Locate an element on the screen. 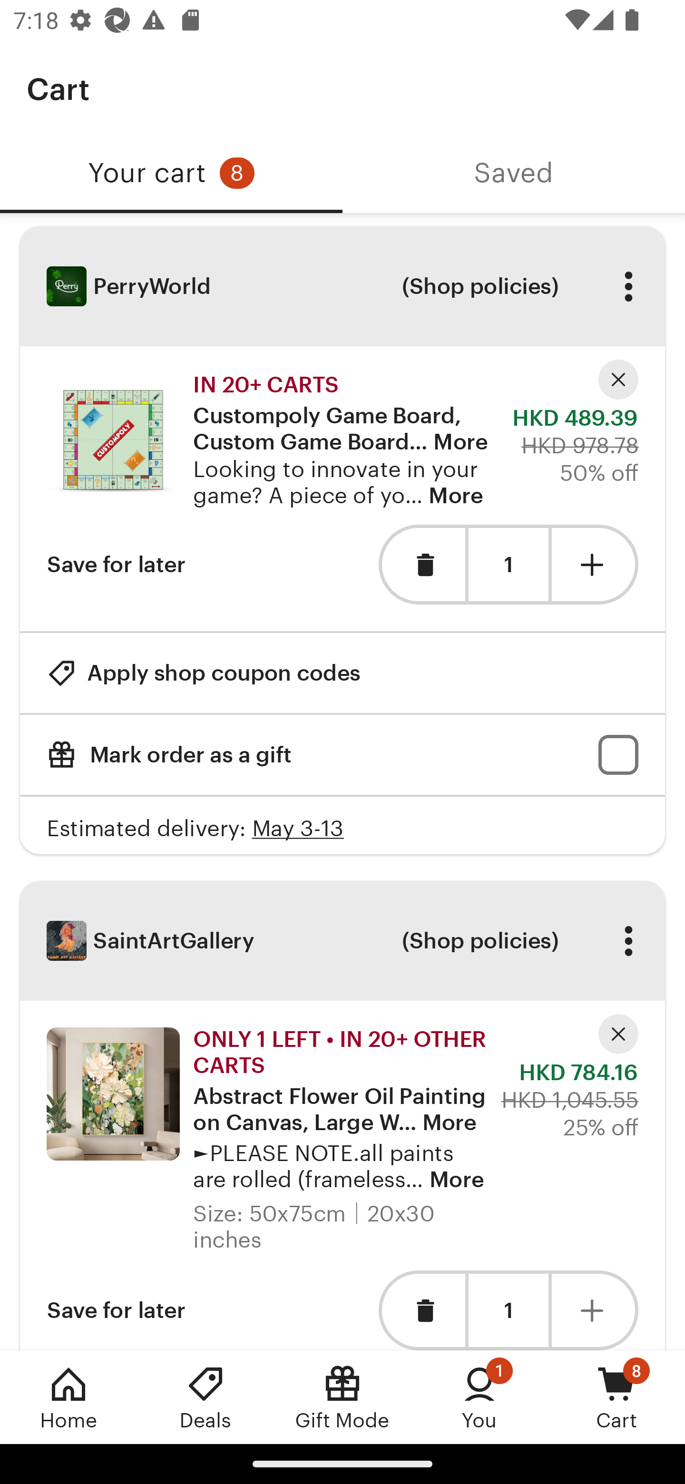  Gift Mode is located at coordinates (342, 1397).